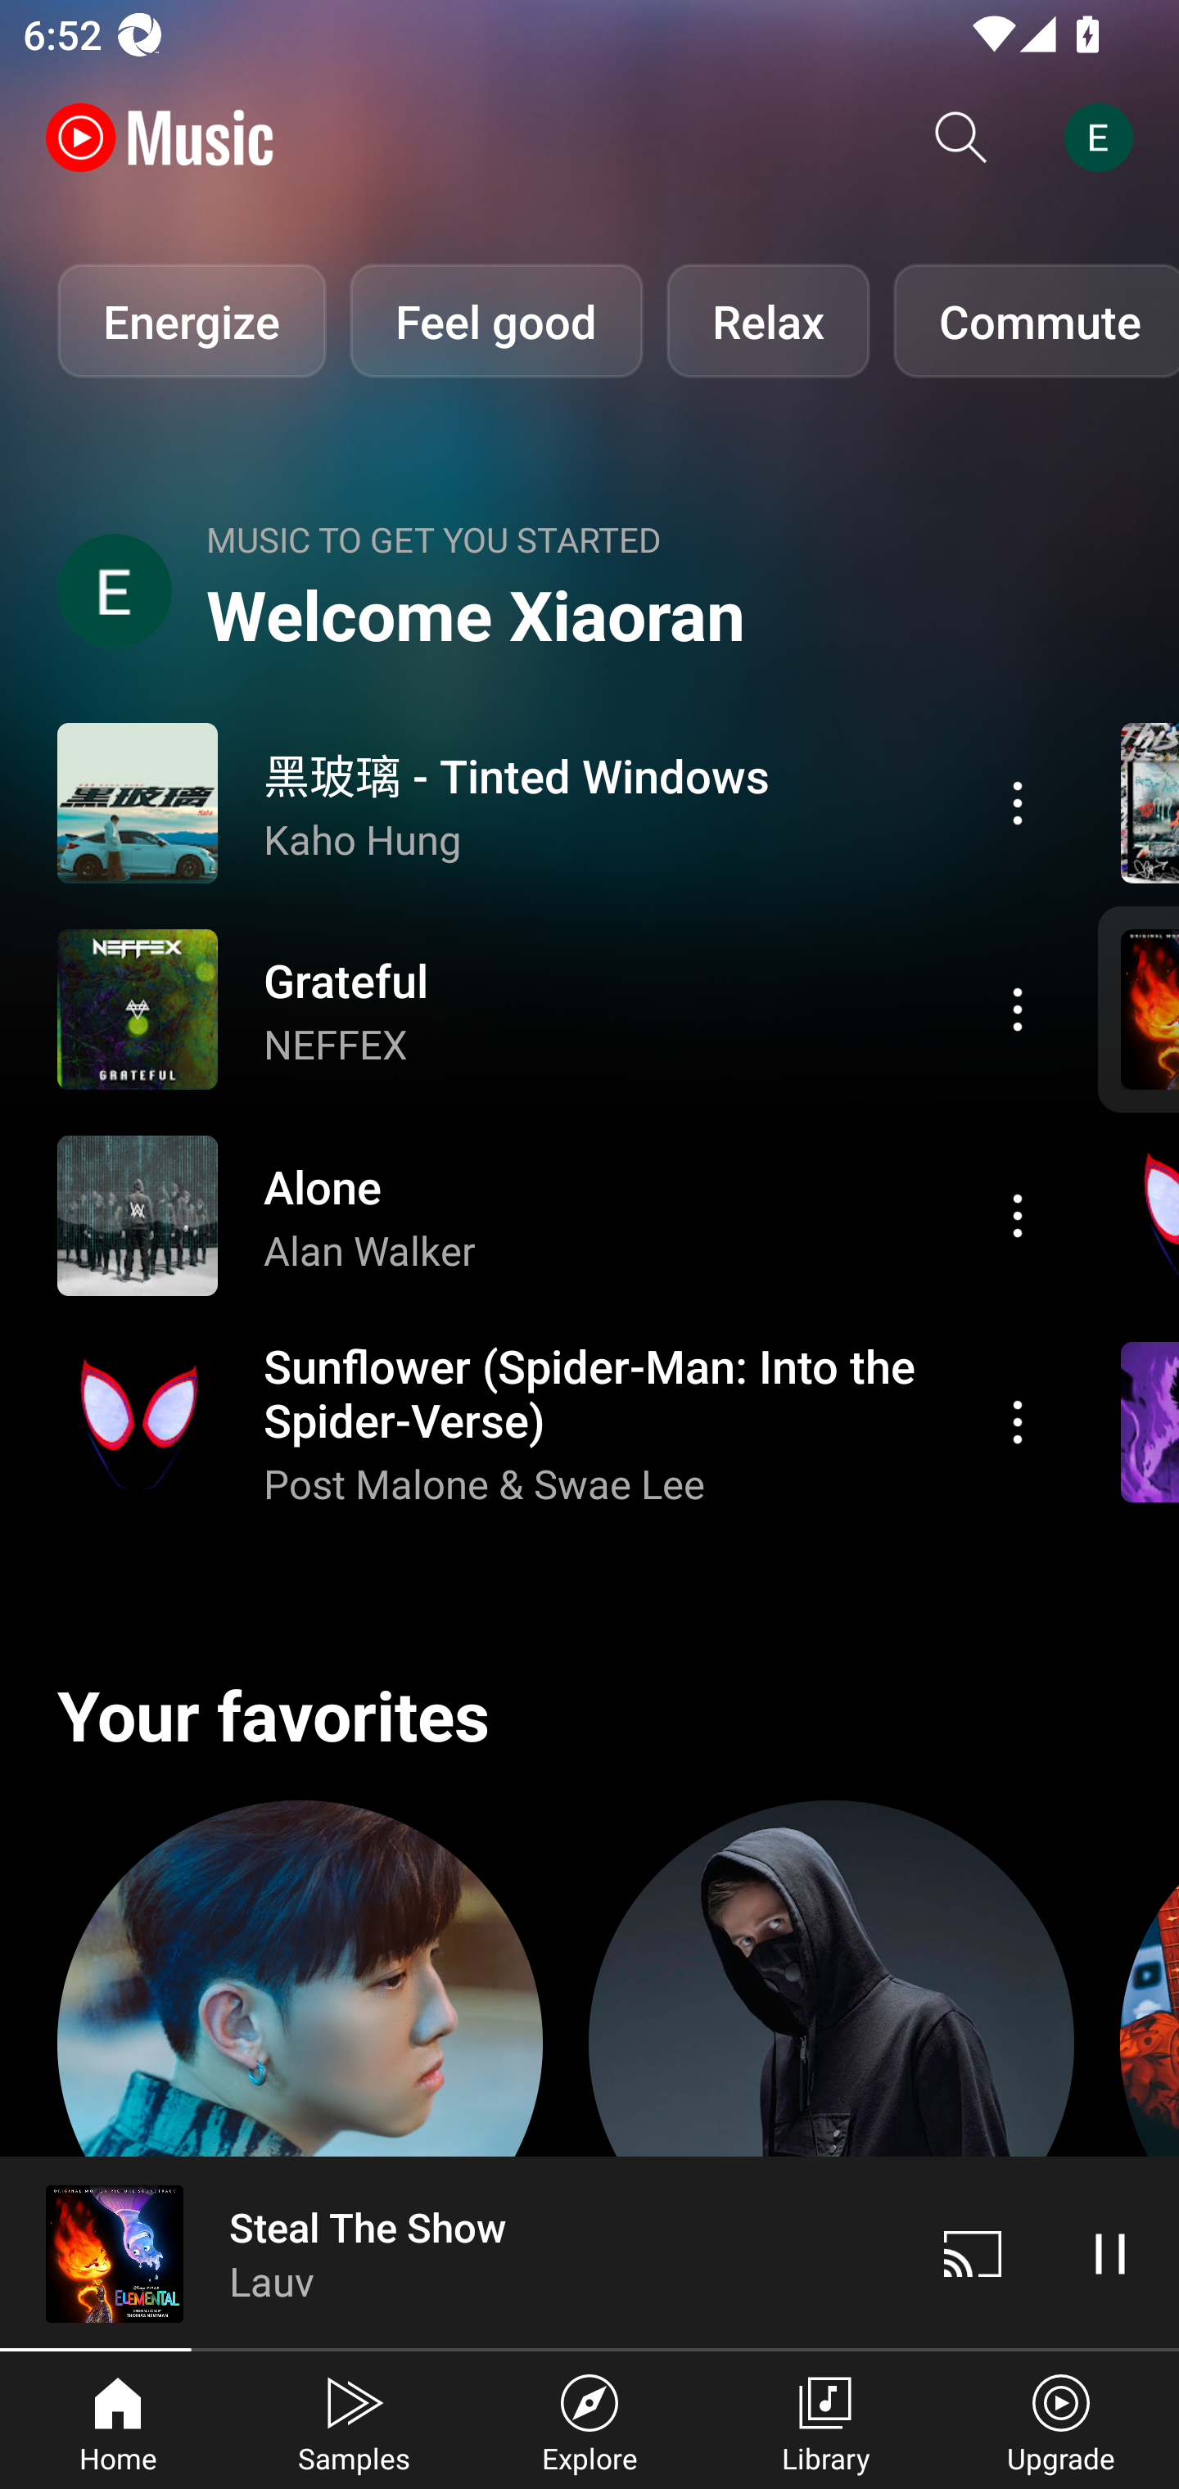  I want to click on Action menu, so click(1018, 1009).